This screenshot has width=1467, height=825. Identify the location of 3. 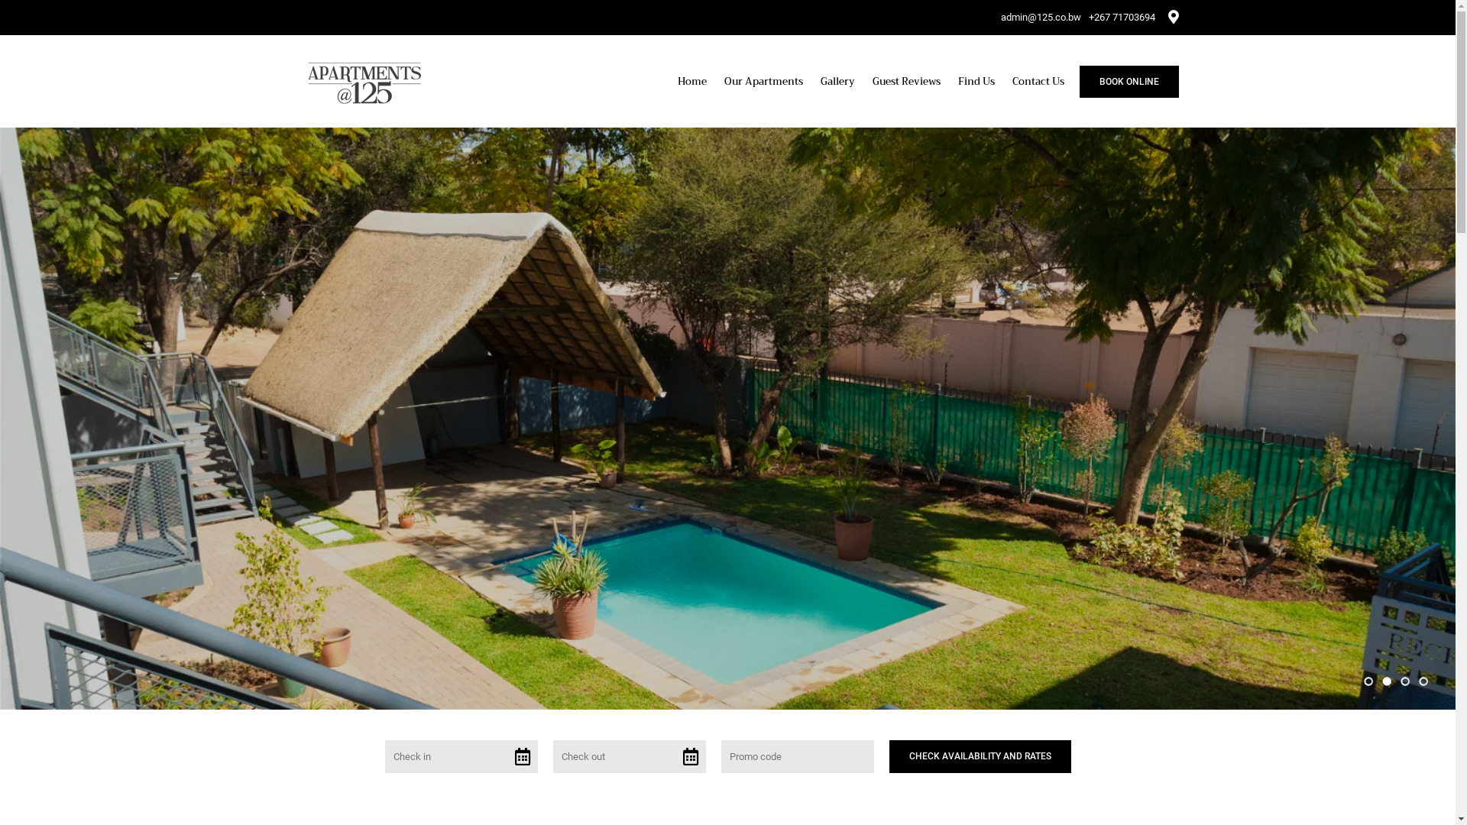
(1405, 681).